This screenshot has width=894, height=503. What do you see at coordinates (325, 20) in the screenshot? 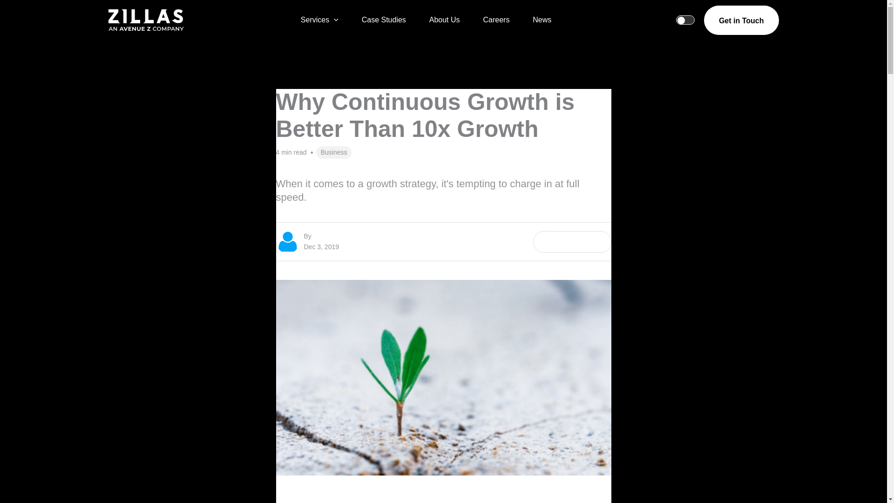
I see `Services` at bounding box center [325, 20].